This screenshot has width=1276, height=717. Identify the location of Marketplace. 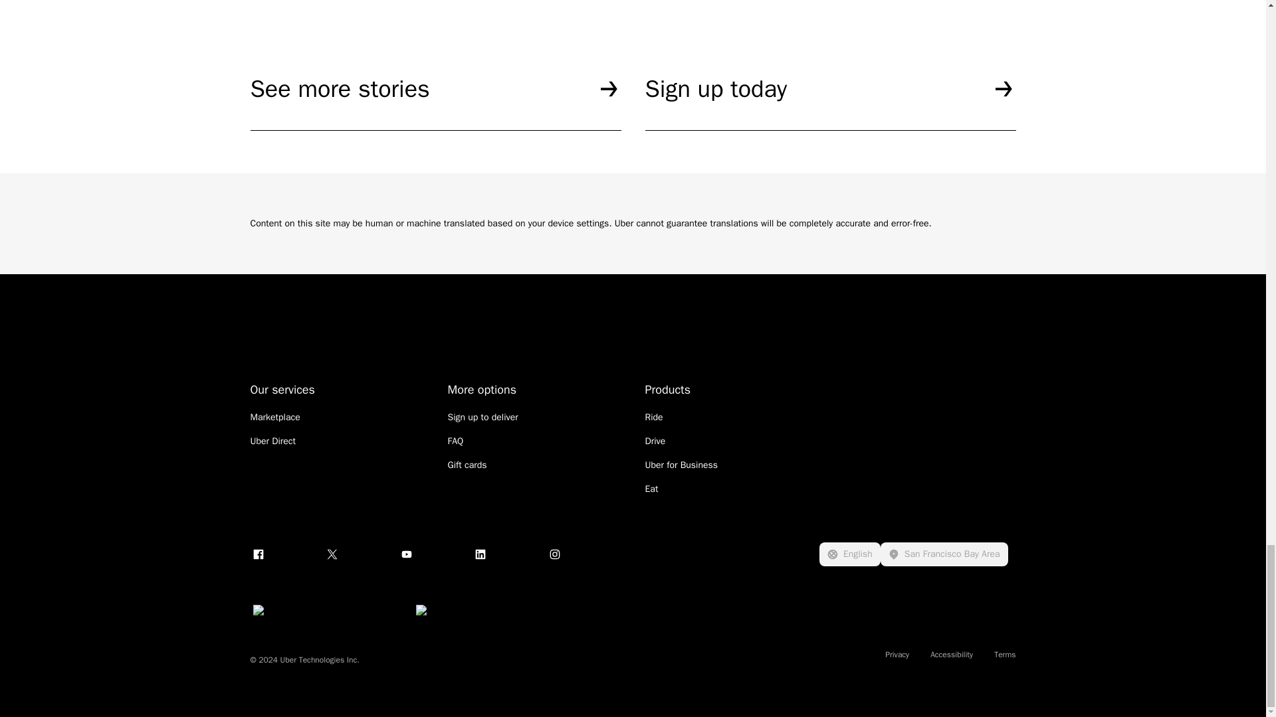
(275, 417).